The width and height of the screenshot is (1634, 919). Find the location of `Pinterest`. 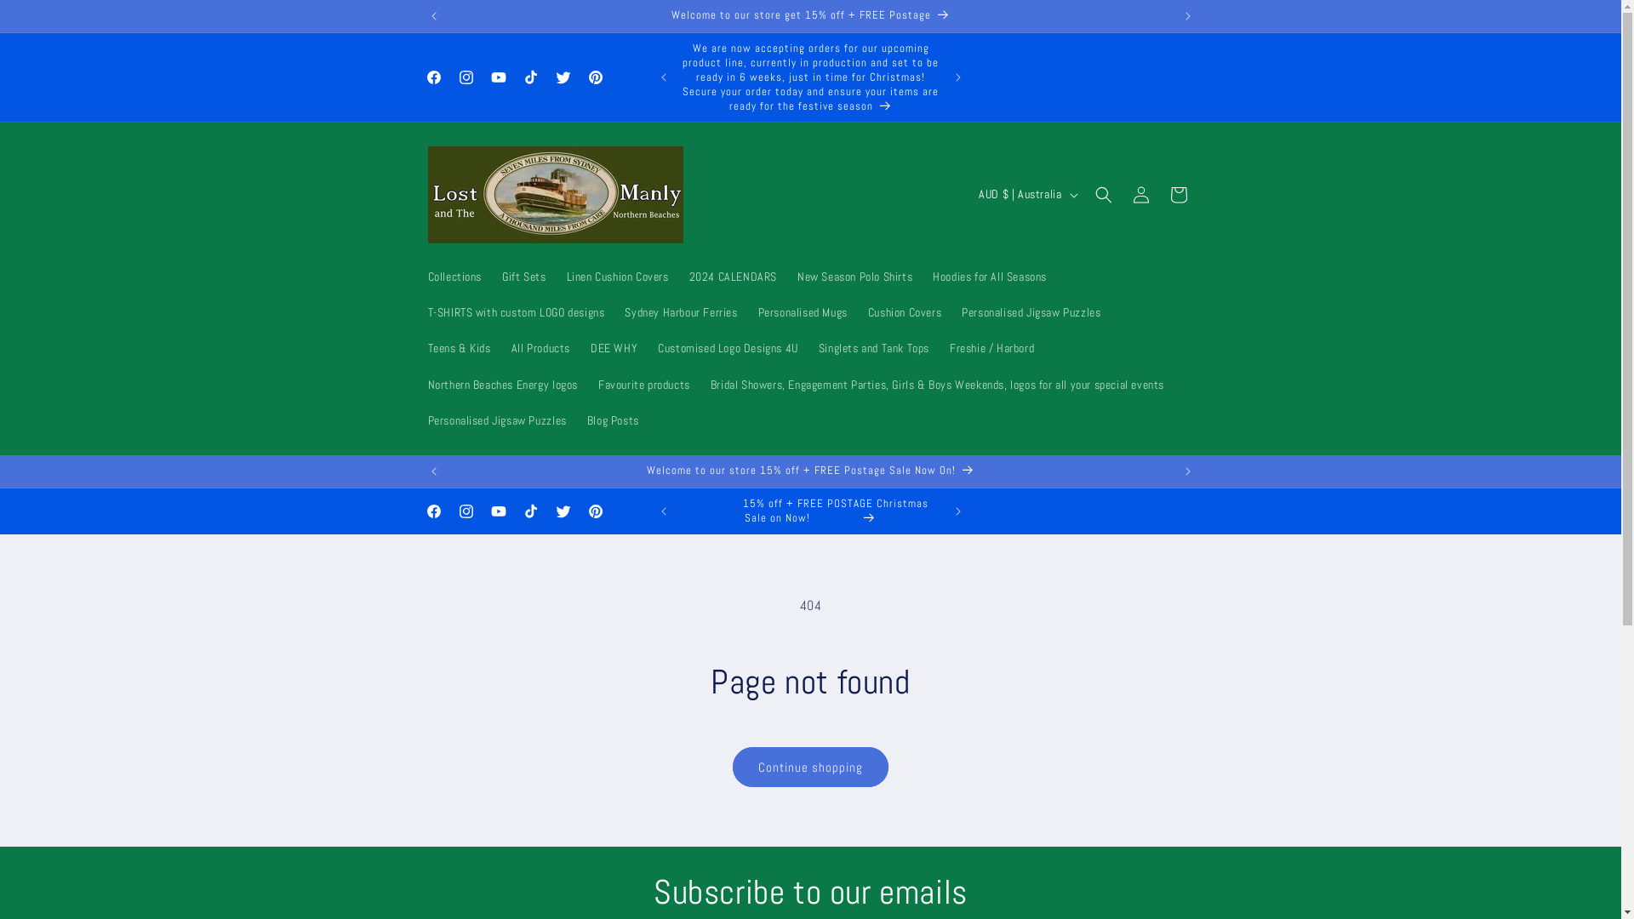

Pinterest is located at coordinates (595, 77).